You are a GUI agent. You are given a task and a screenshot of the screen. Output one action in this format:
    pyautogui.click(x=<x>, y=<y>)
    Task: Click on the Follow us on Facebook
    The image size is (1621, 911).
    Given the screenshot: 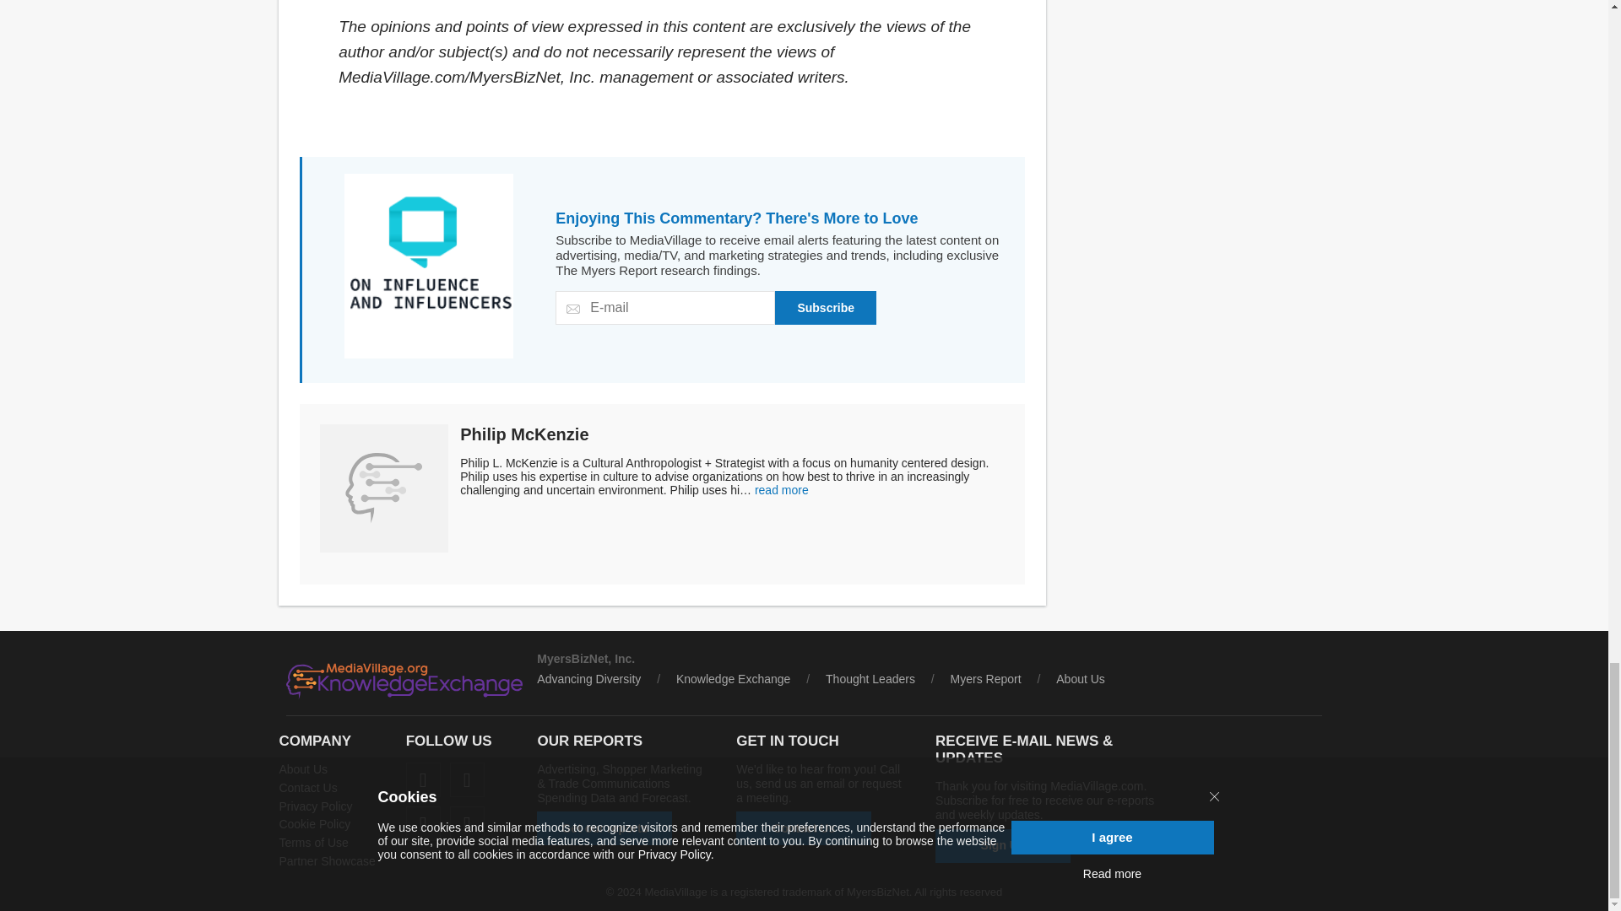 What is the action you would take?
    pyautogui.click(x=424, y=779)
    